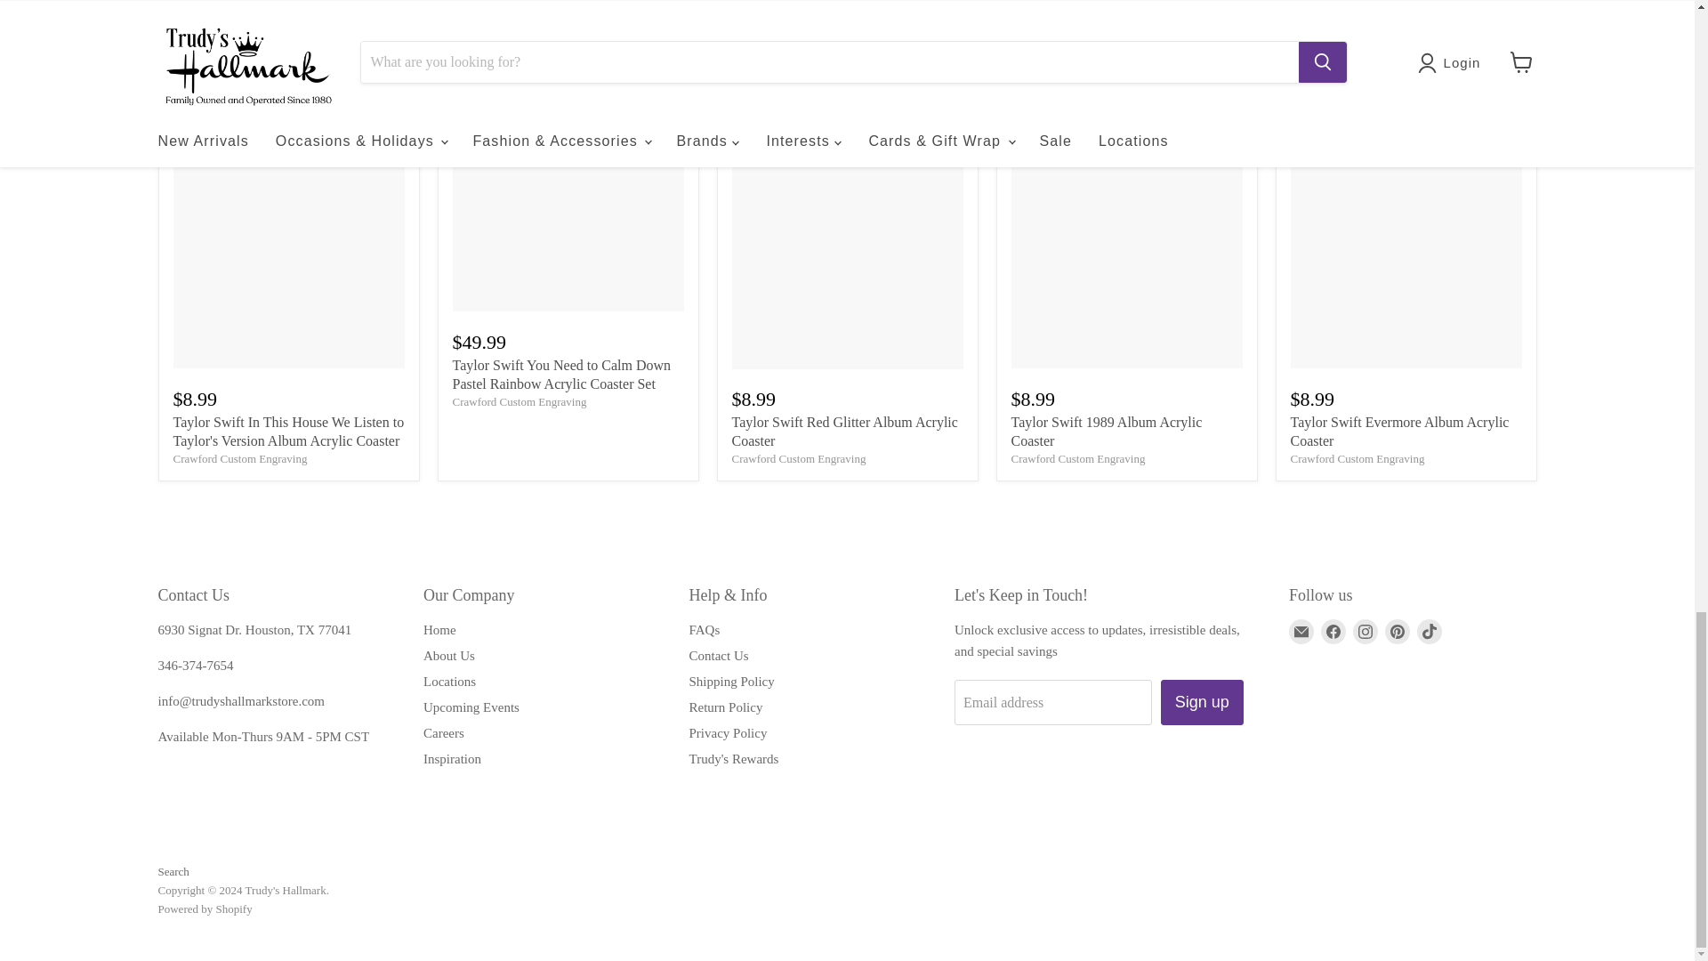  What do you see at coordinates (1357, 457) in the screenshot?
I see `Crawford Custom Engraving` at bounding box center [1357, 457].